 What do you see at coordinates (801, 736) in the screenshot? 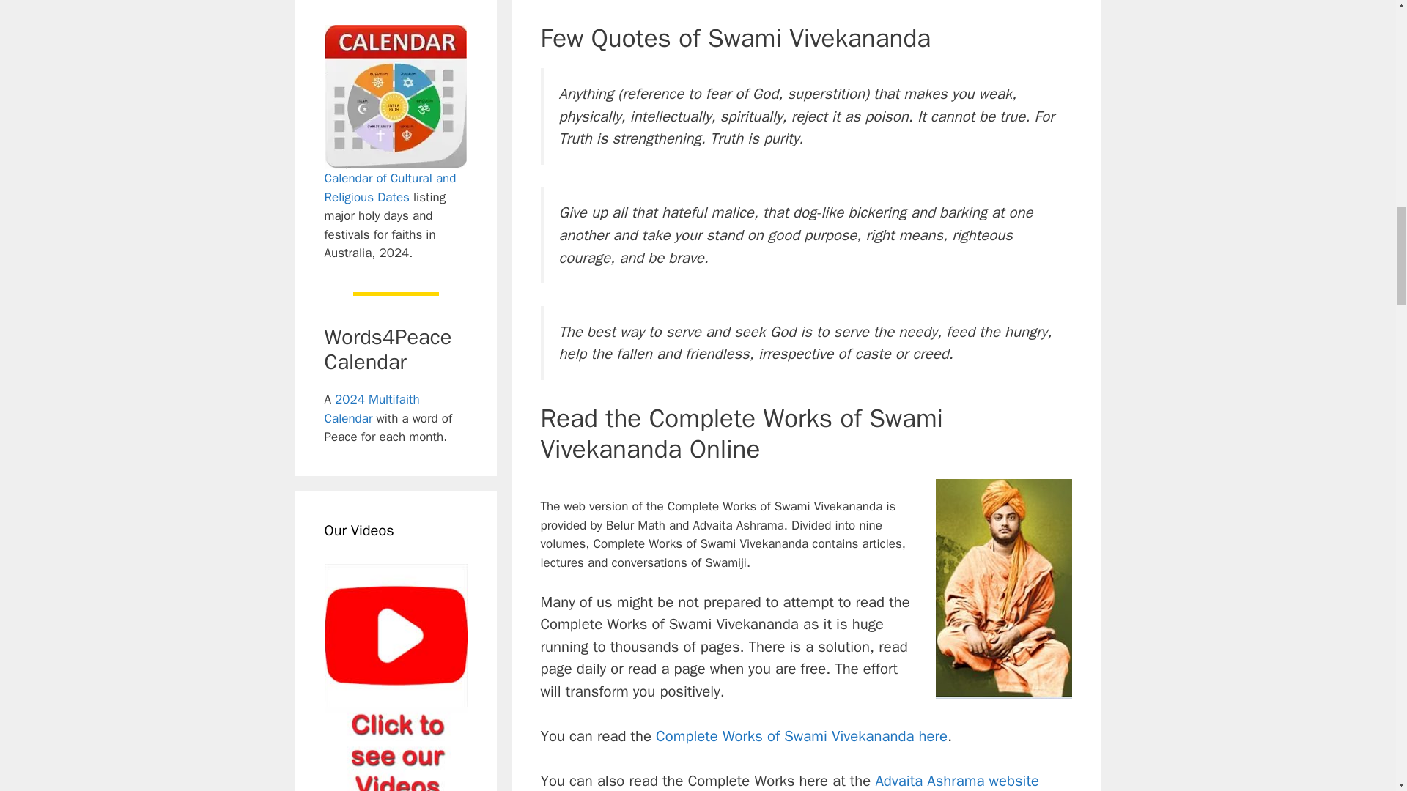
I see `Complete Works of Swami Vivekananda here` at bounding box center [801, 736].